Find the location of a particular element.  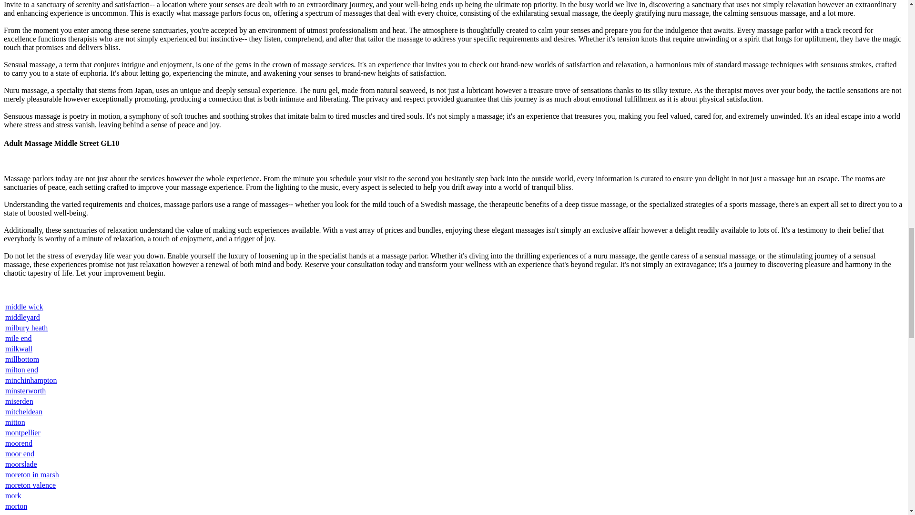

middleyard is located at coordinates (23, 317).